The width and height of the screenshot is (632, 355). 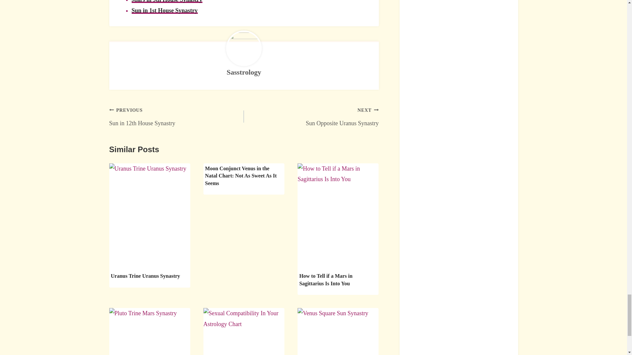 I want to click on Sun in 1st House Synastry, so click(x=244, y=72).